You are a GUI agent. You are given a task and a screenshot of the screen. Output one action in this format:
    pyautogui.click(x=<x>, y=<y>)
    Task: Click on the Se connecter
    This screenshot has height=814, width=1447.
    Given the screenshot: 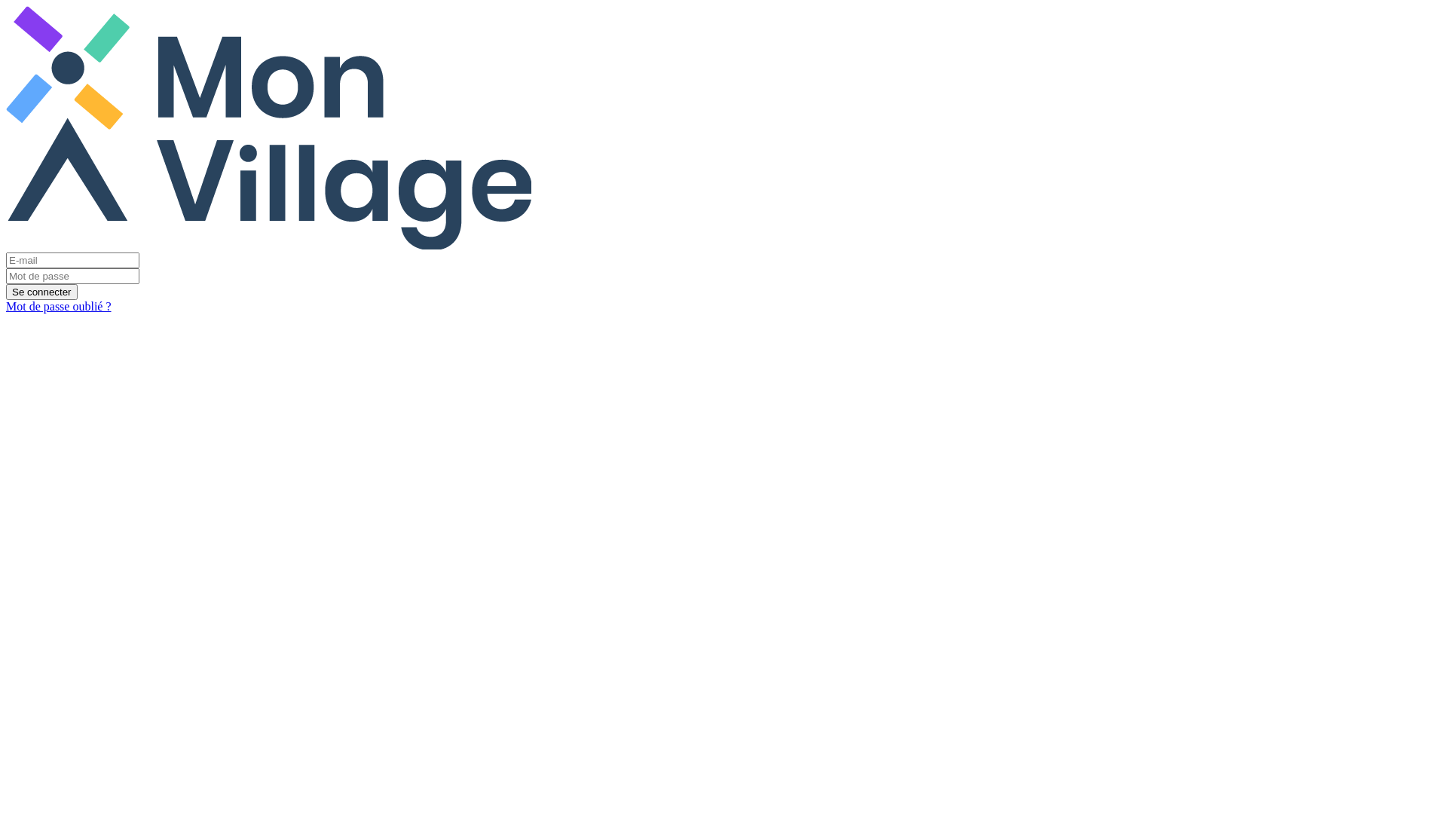 What is the action you would take?
    pyautogui.click(x=42, y=292)
    